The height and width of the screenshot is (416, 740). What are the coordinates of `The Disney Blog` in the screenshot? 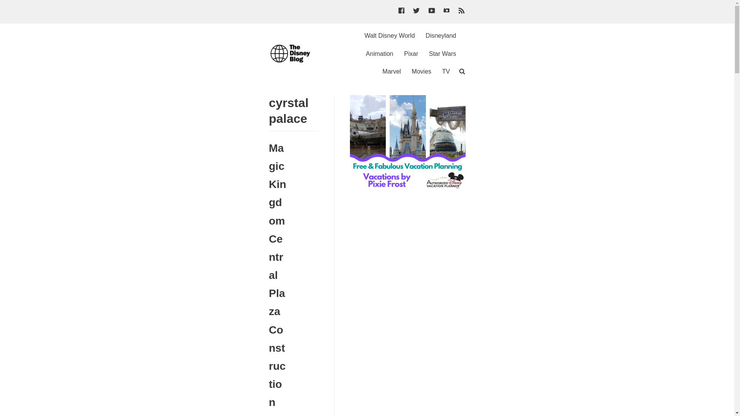 It's located at (292, 53).